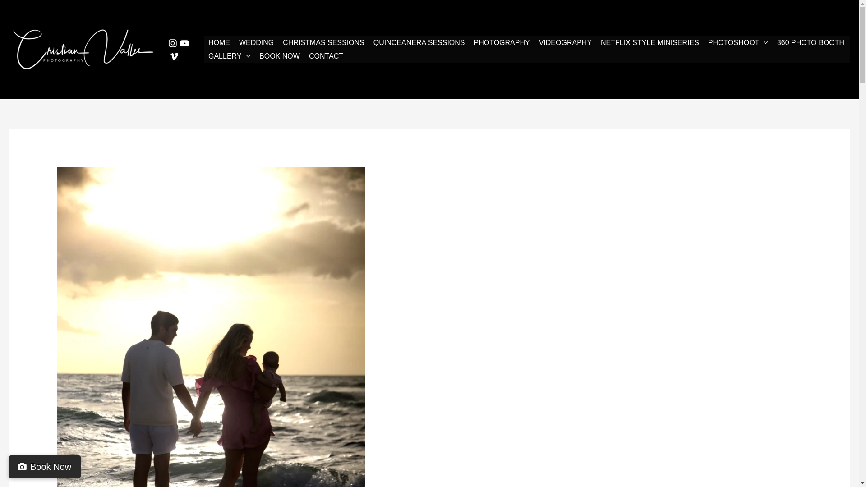 This screenshot has height=487, width=866. Describe the element at coordinates (256, 42) in the screenshot. I see `WEDDING` at that location.